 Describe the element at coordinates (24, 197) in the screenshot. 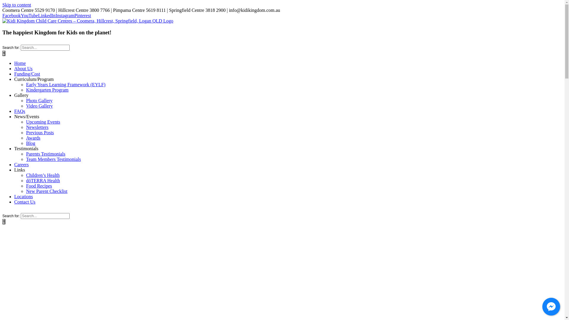

I see `Locations` at that location.